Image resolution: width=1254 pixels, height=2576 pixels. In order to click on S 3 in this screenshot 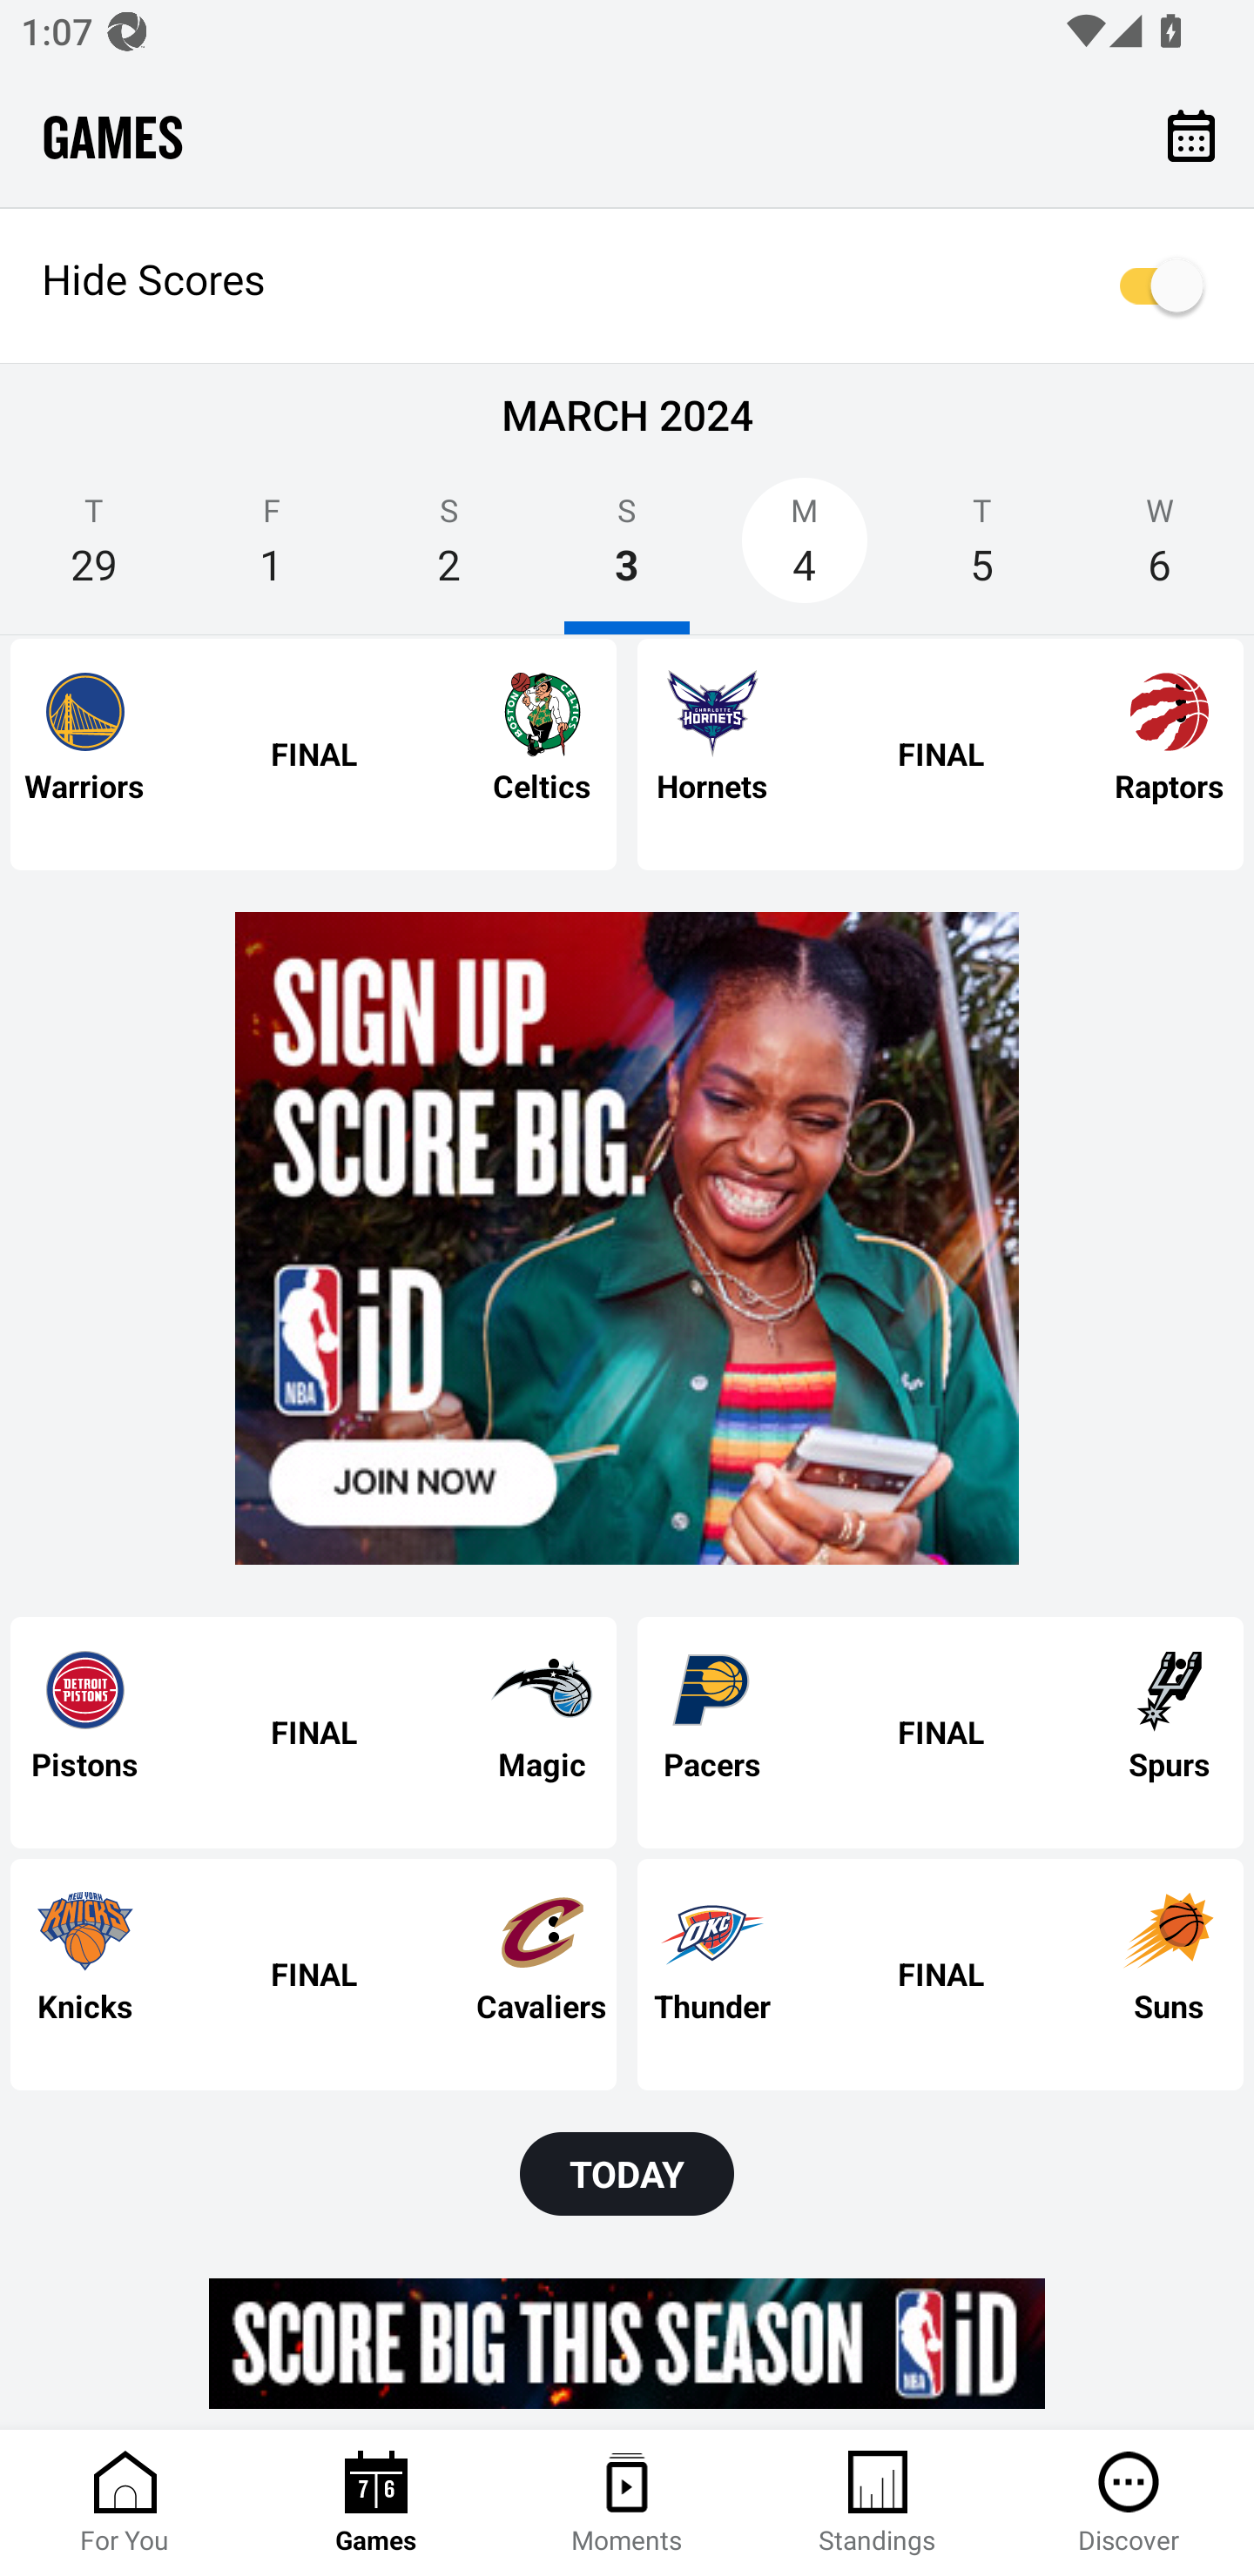, I will do `click(627, 550)`.